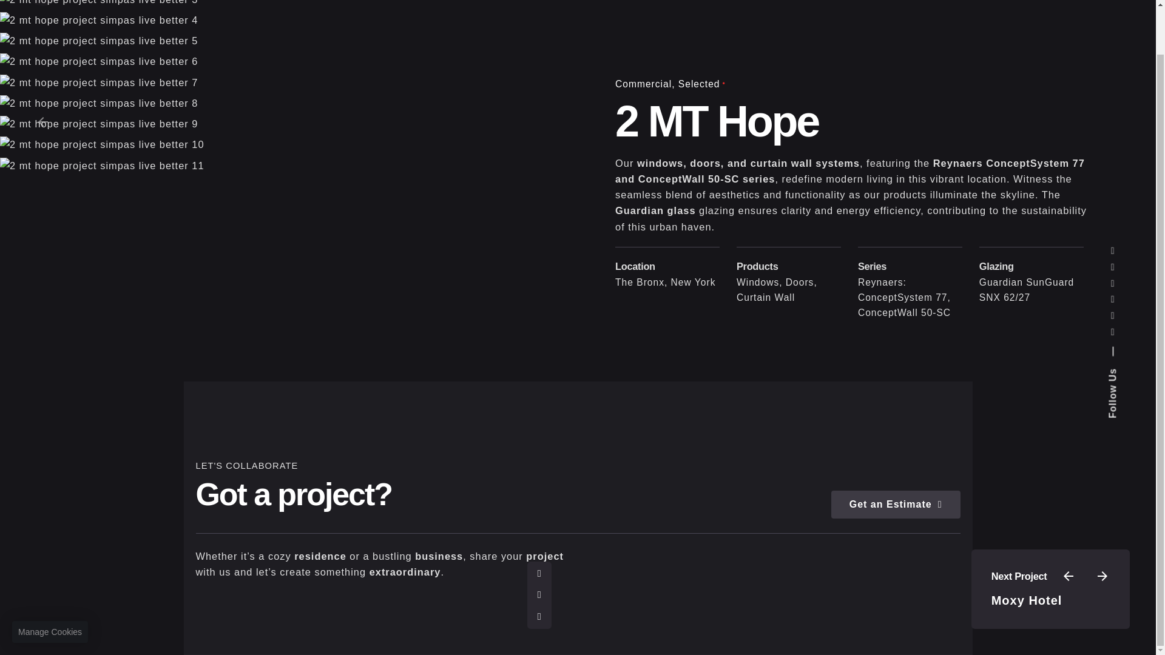 The image size is (1165, 655). What do you see at coordinates (885, 1) in the screenshot?
I see `Marketing` at bounding box center [885, 1].